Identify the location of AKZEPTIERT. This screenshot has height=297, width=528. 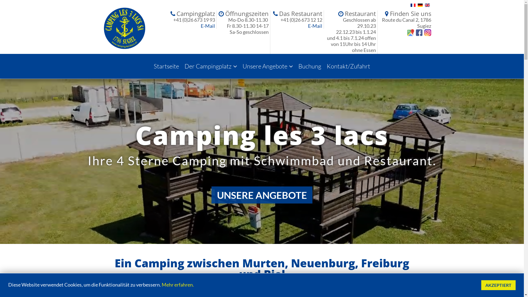
(498, 285).